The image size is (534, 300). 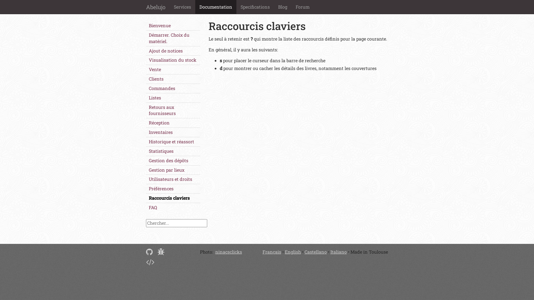 What do you see at coordinates (173, 98) in the screenshot?
I see `Listes` at bounding box center [173, 98].